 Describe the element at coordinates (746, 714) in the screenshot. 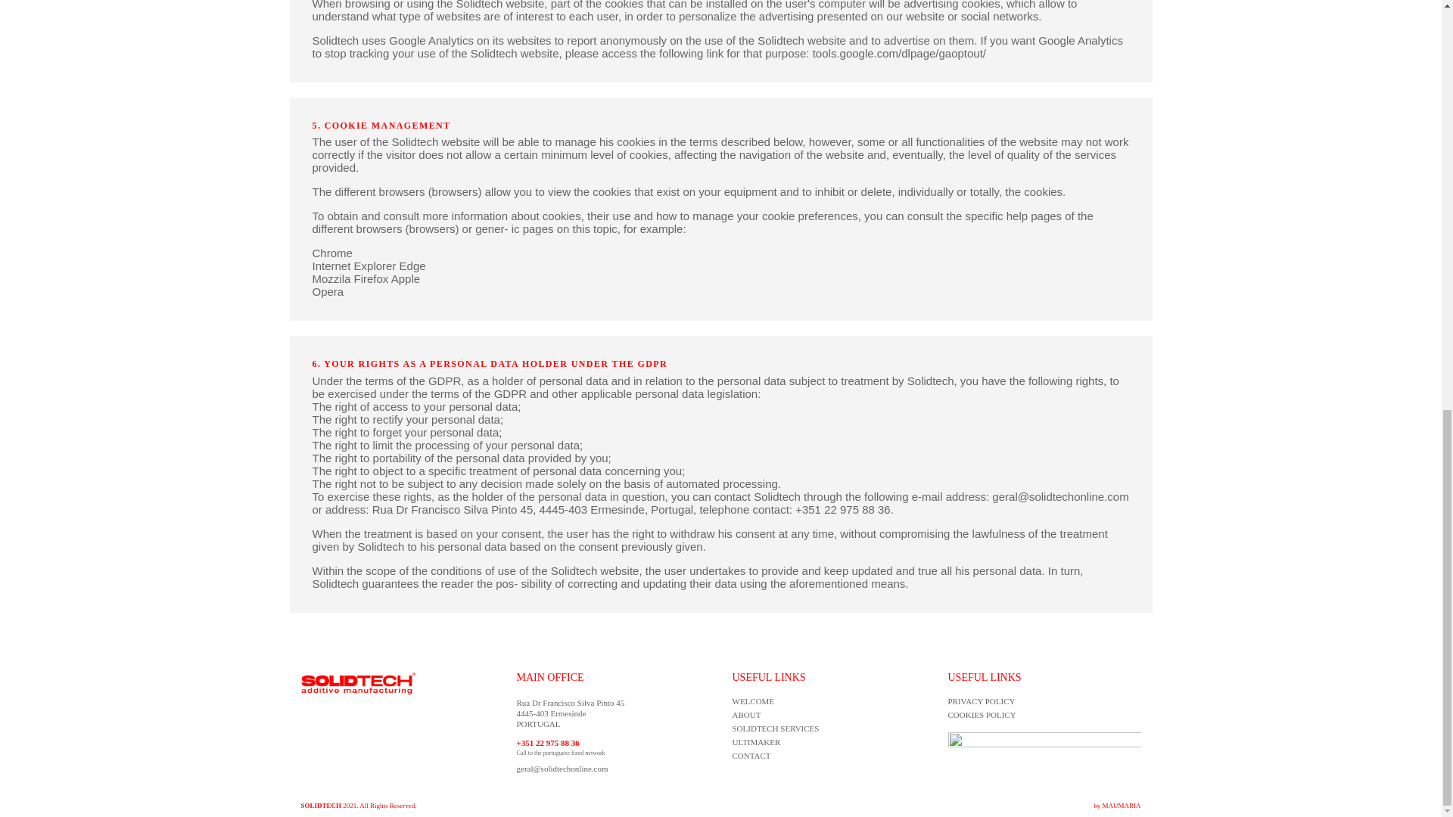

I see `ABOUT` at that location.